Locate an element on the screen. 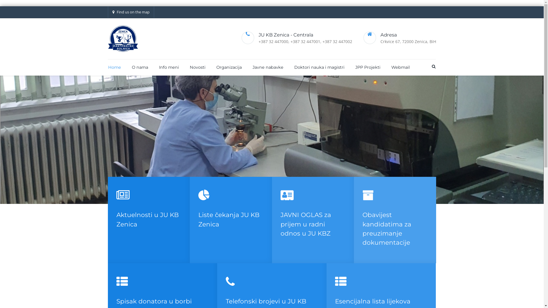 The height and width of the screenshot is (308, 548). Home is located at coordinates (115, 67).